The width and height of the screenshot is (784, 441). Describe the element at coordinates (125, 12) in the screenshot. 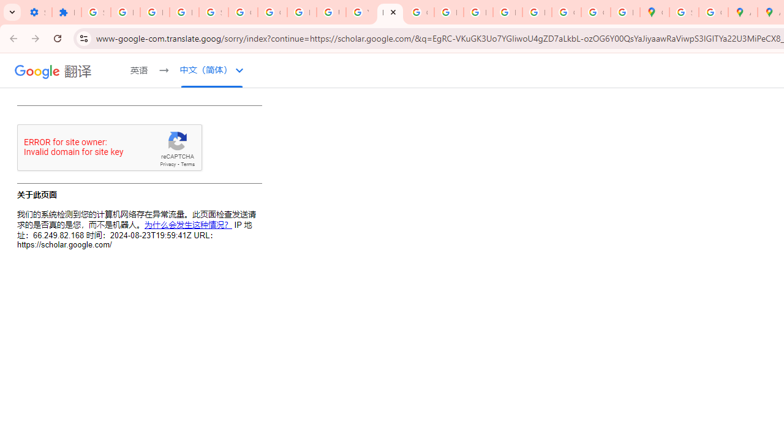

I see `Delete photos & videos - Computer - Google Photos Help` at that location.